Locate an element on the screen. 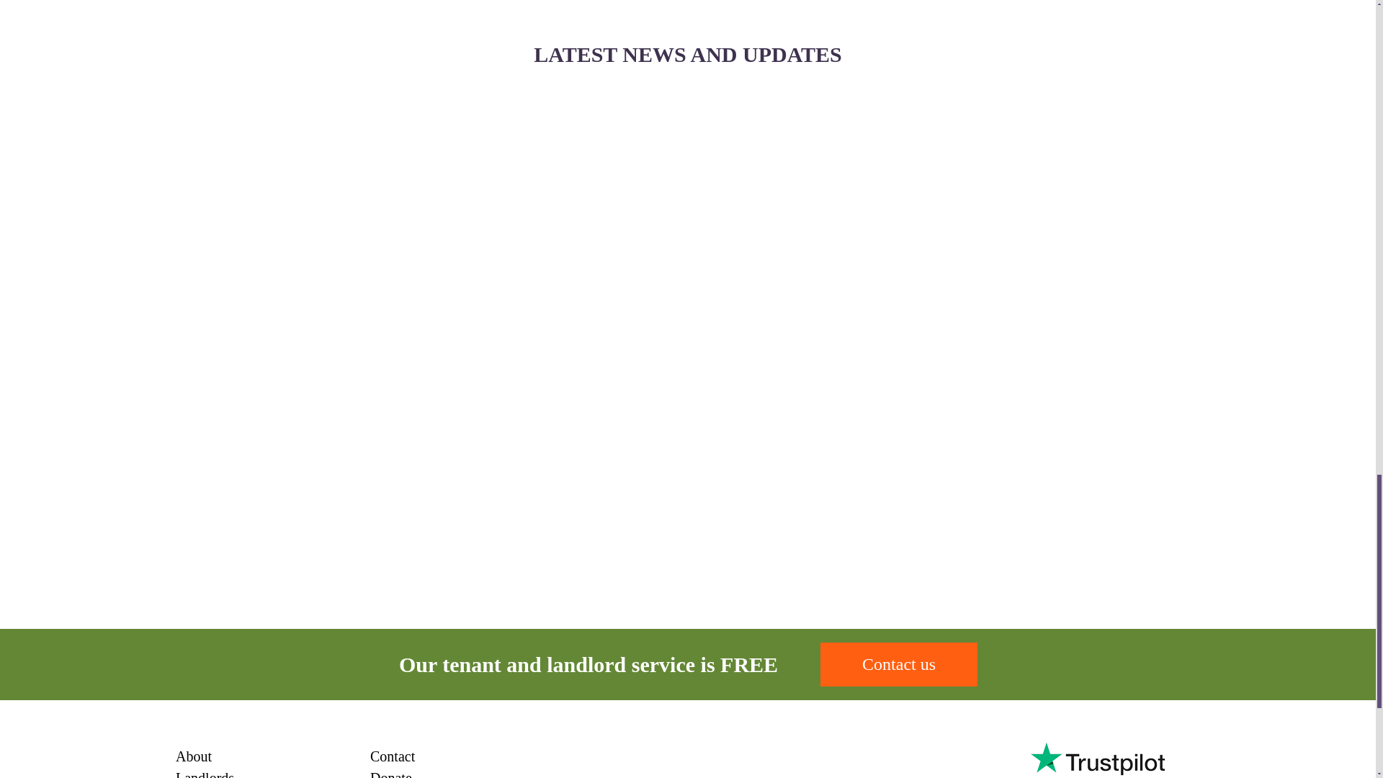 This screenshot has width=1383, height=778. Contact us is located at coordinates (899, 664).